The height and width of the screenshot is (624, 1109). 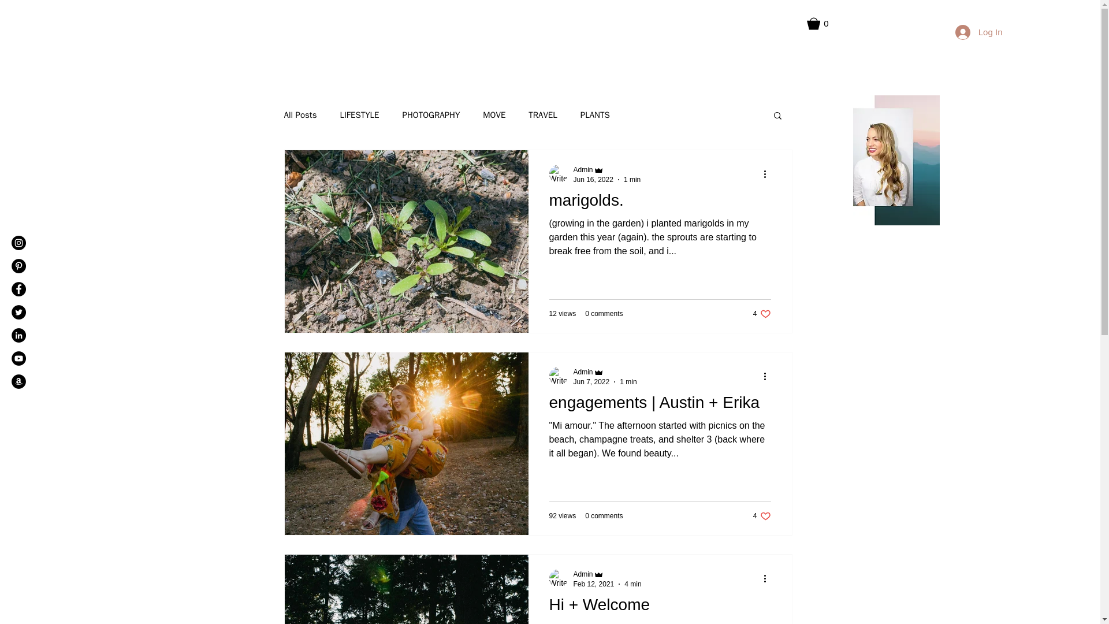 What do you see at coordinates (660, 203) in the screenshot?
I see `MOVE` at bounding box center [660, 203].